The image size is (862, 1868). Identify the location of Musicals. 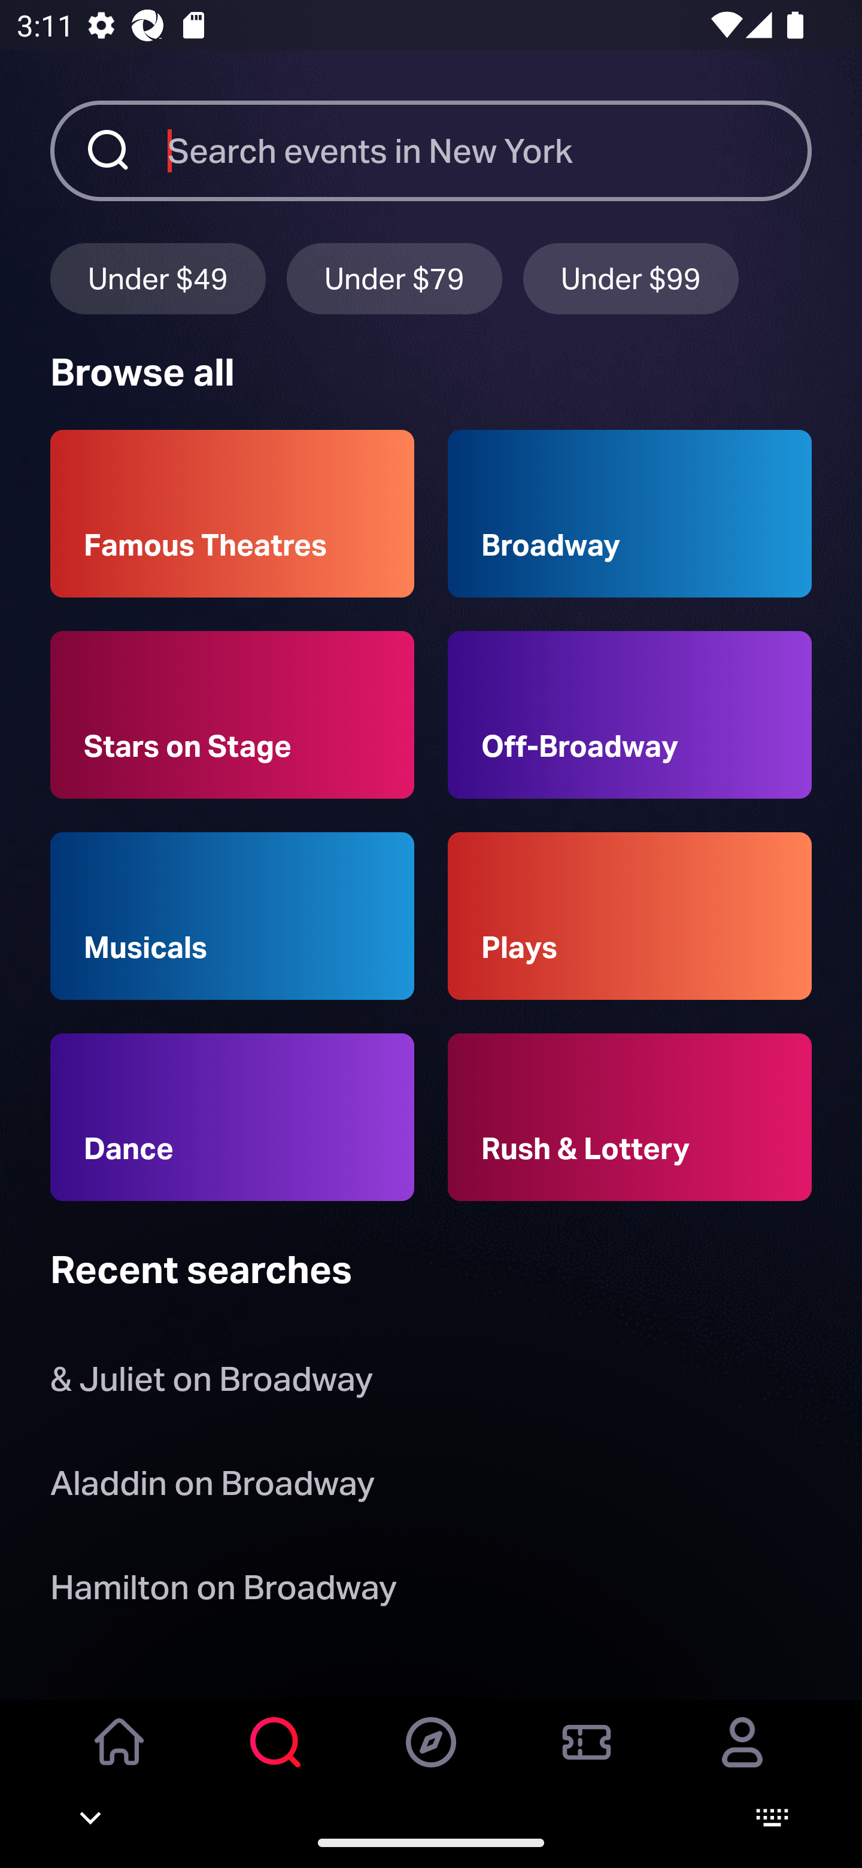
(232, 916).